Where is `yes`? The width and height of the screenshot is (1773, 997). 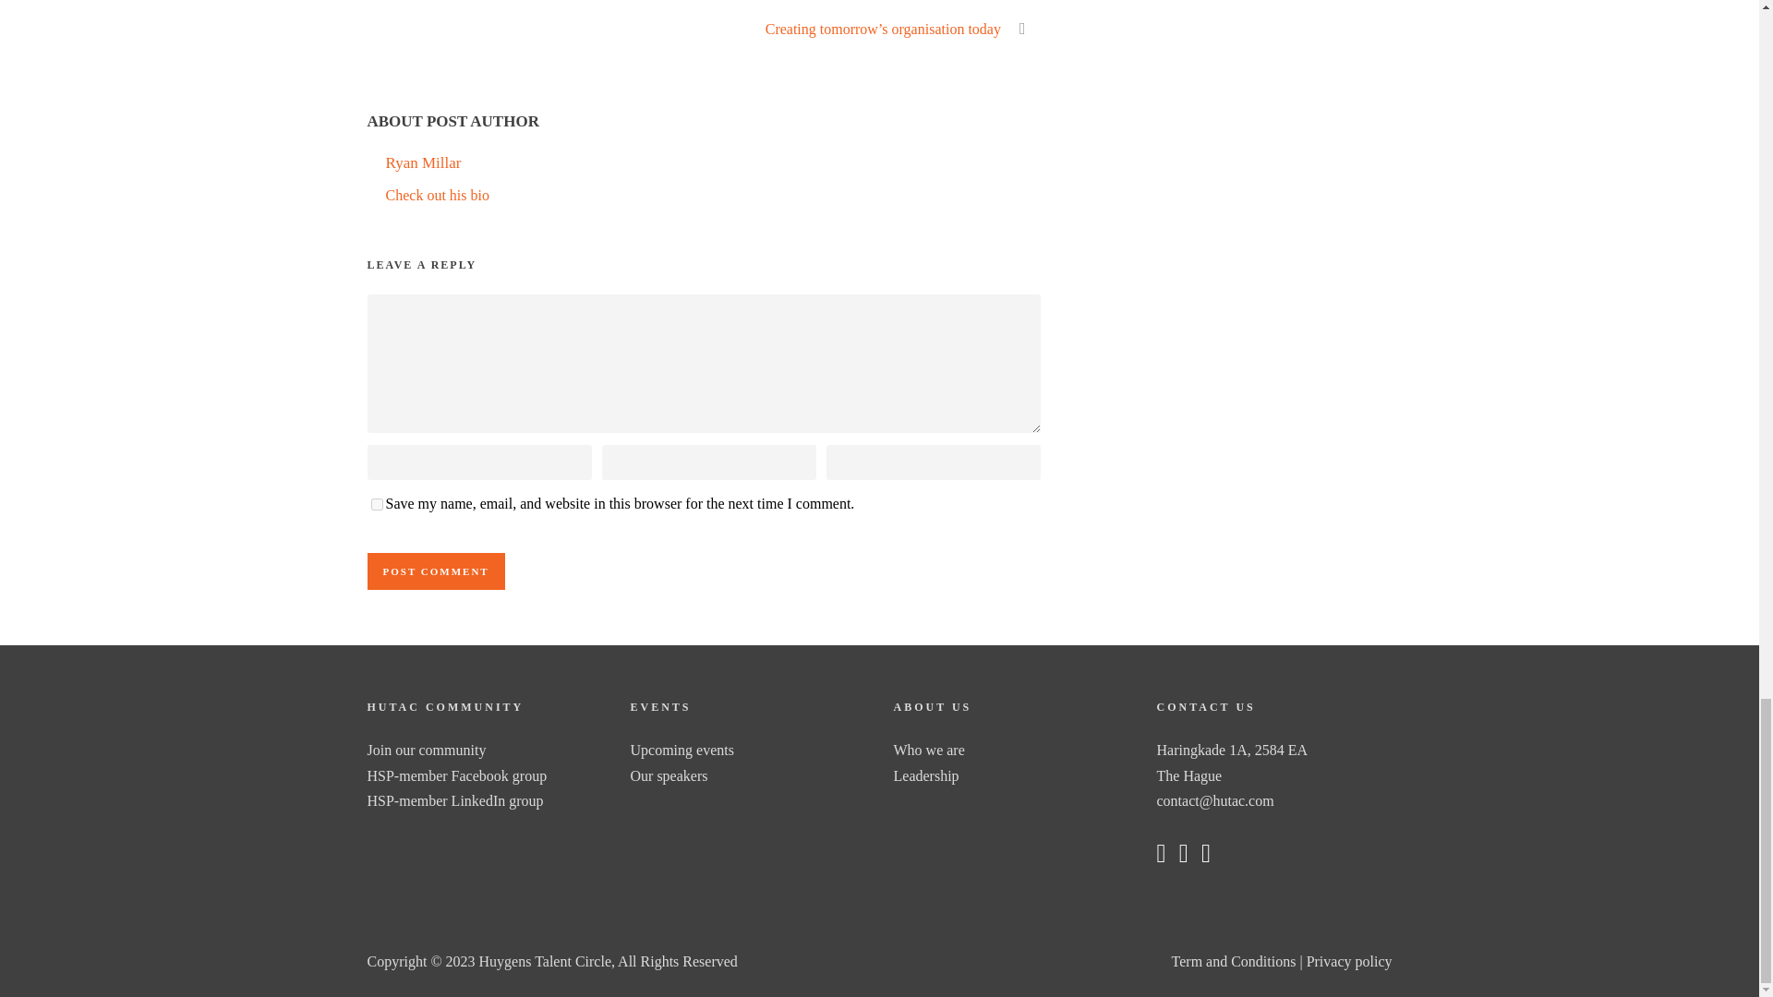
yes is located at coordinates (377, 504).